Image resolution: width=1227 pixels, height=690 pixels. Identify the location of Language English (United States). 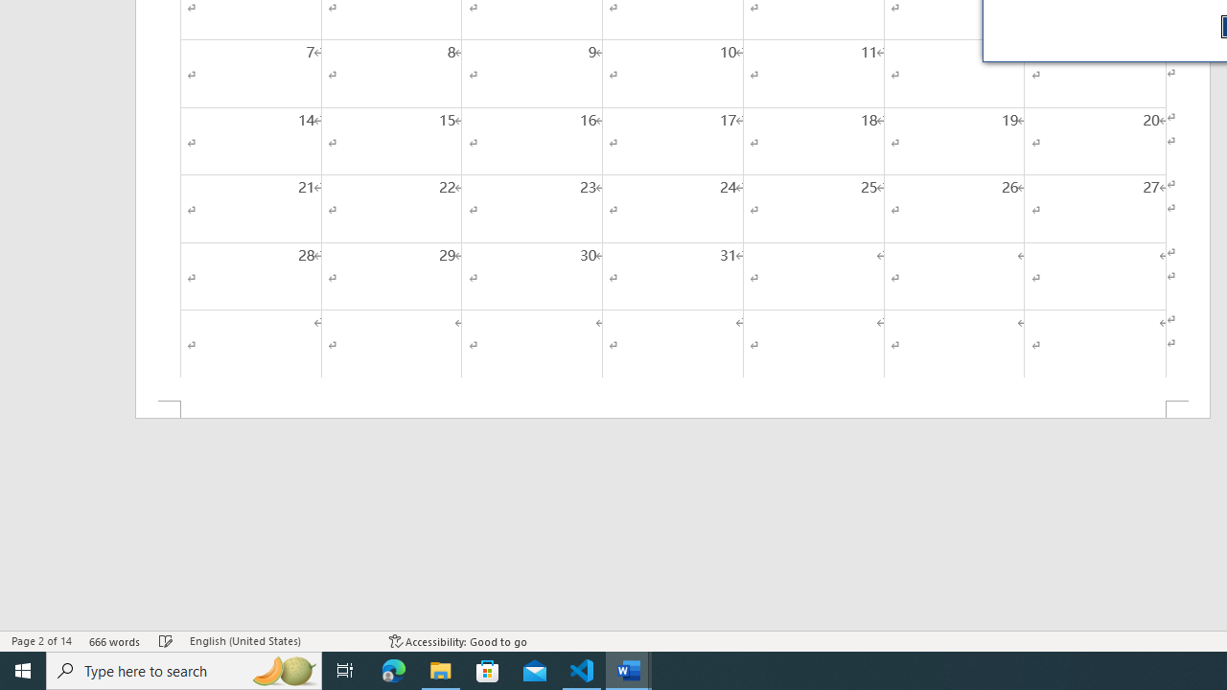
(280, 640).